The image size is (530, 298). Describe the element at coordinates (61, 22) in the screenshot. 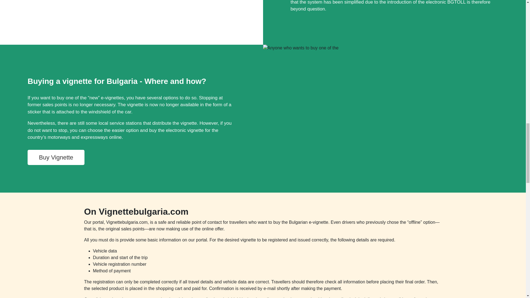

I see `Electronic Vignette Bulgaria - Only electronic BGTOLL now` at that location.